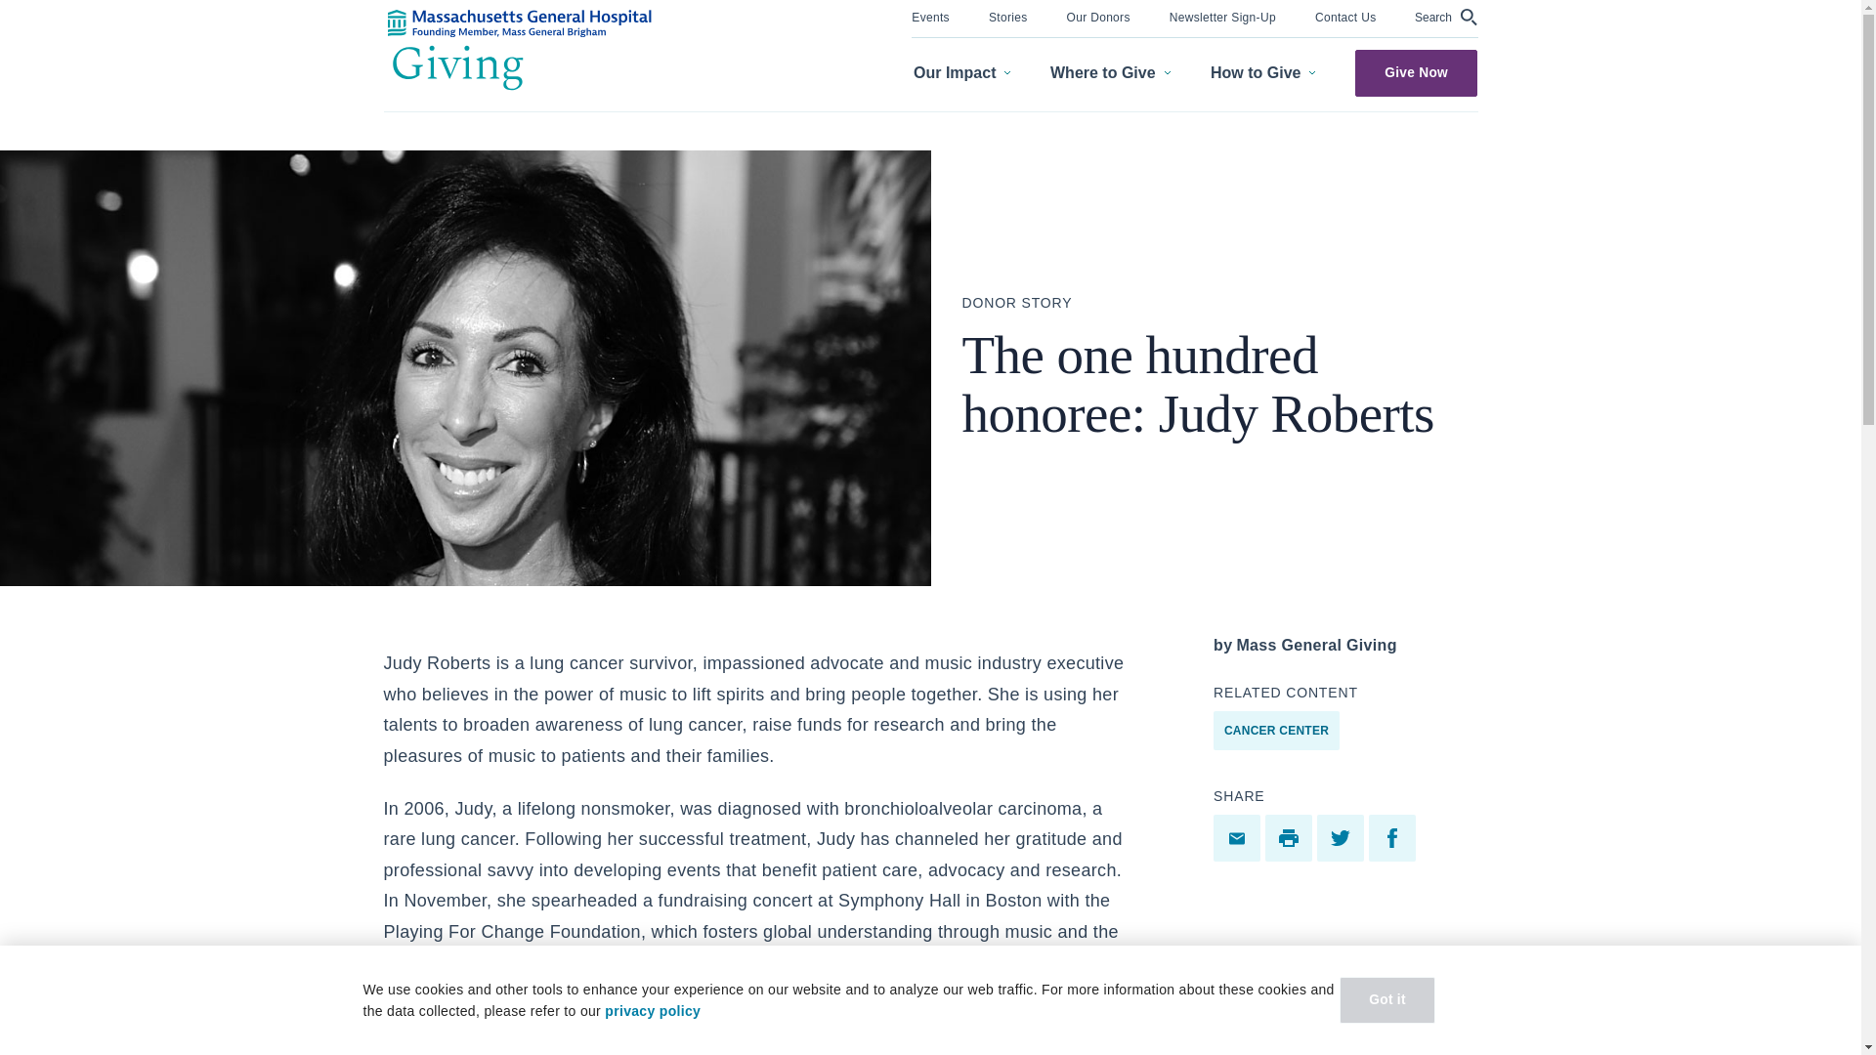 Image resolution: width=1876 pixels, height=1055 pixels. What do you see at coordinates (1110, 73) in the screenshot?
I see `Where to Give` at bounding box center [1110, 73].